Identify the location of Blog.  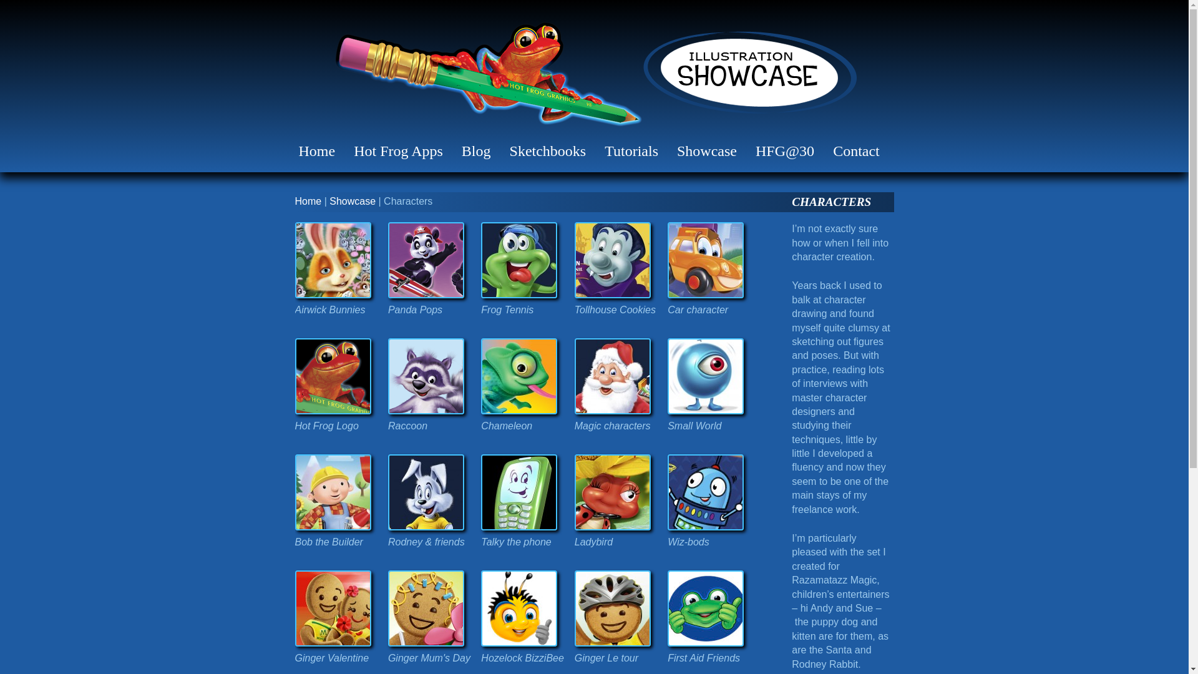
(475, 151).